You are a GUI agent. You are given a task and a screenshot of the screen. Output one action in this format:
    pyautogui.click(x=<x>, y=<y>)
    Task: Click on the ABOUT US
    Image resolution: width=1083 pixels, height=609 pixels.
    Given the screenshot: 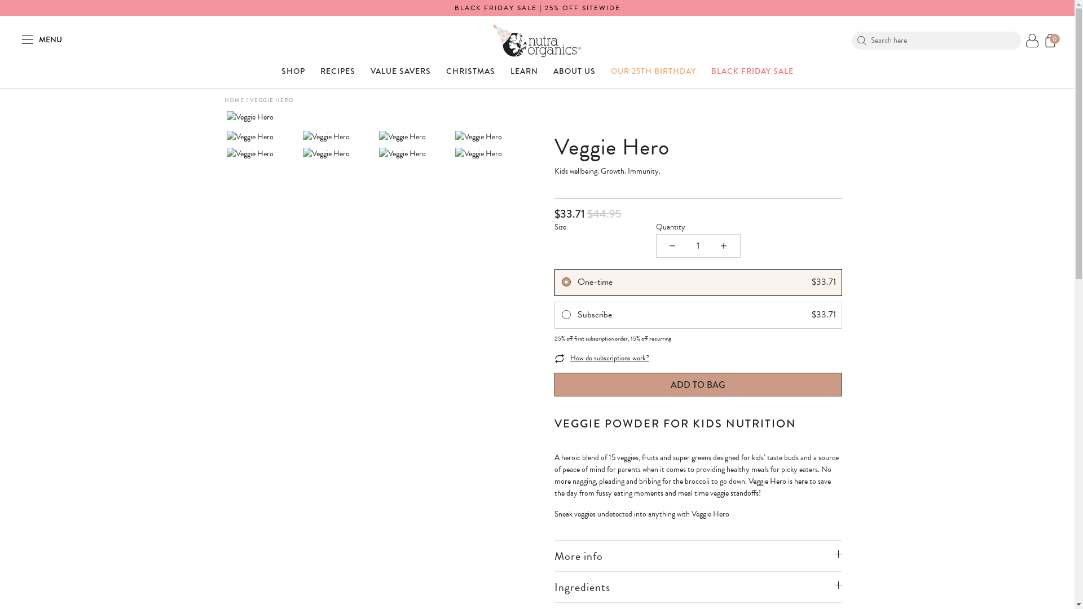 What is the action you would take?
    pyautogui.click(x=574, y=77)
    